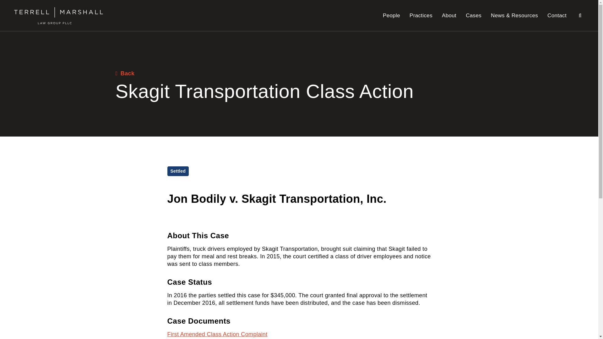 This screenshot has height=339, width=603. Describe the element at coordinates (125, 73) in the screenshot. I see `Back` at that location.